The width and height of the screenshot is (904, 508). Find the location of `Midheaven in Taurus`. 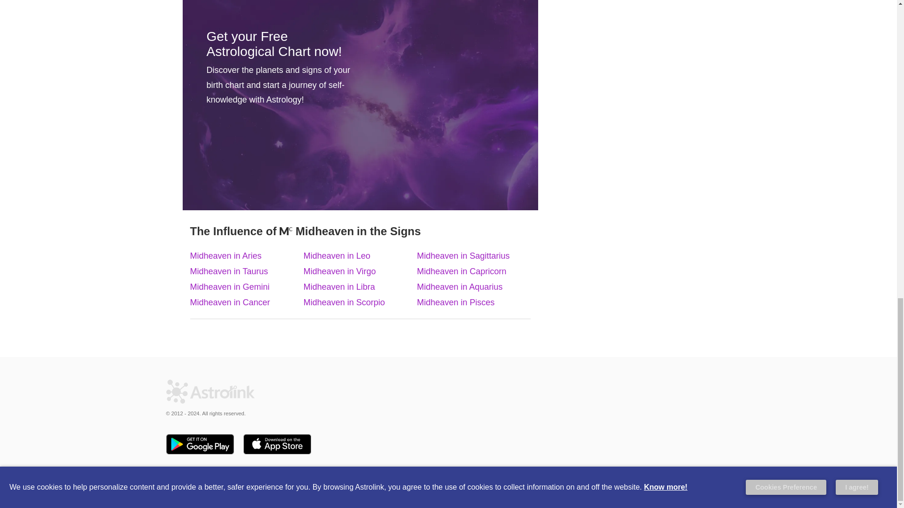

Midheaven in Taurus is located at coordinates (229, 271).